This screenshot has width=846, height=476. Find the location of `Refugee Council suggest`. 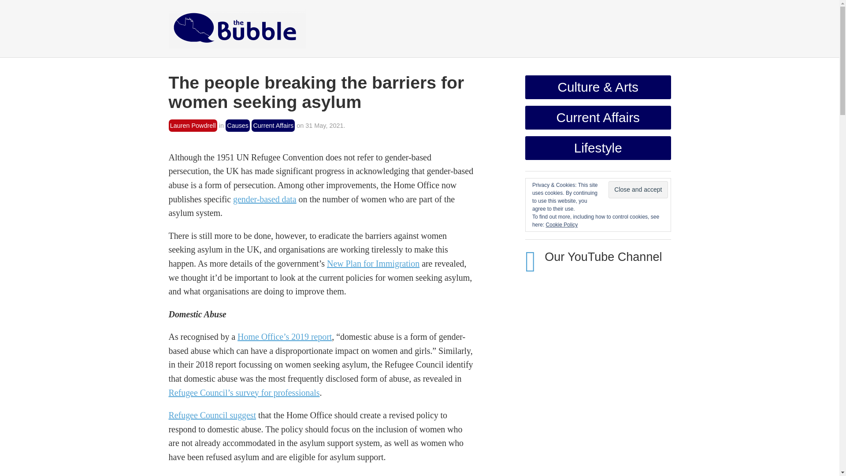

Refugee Council suggest is located at coordinates (212, 415).